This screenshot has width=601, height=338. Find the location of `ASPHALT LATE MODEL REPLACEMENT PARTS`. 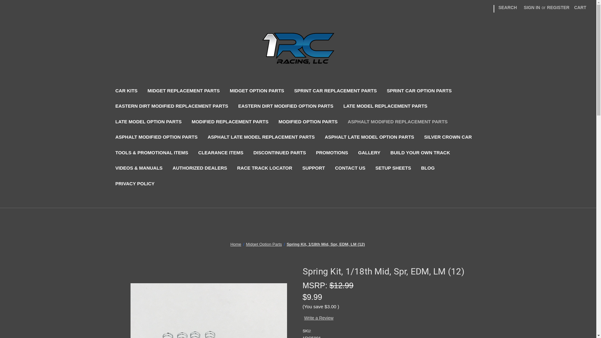

ASPHALT LATE MODEL REPLACEMENT PARTS is located at coordinates (261, 138).